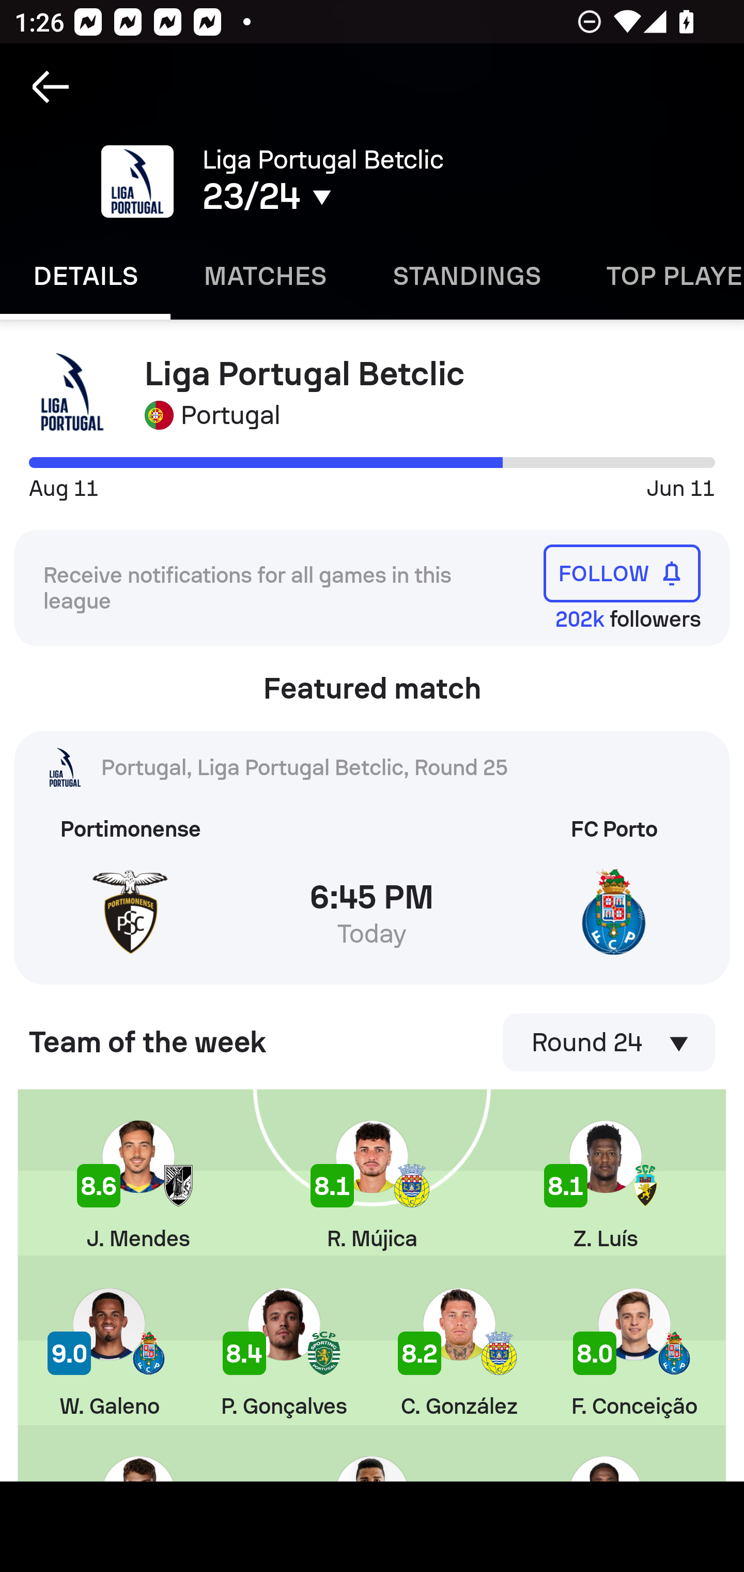  What do you see at coordinates (265, 276) in the screenshot?
I see `Matches MATCHES` at bounding box center [265, 276].